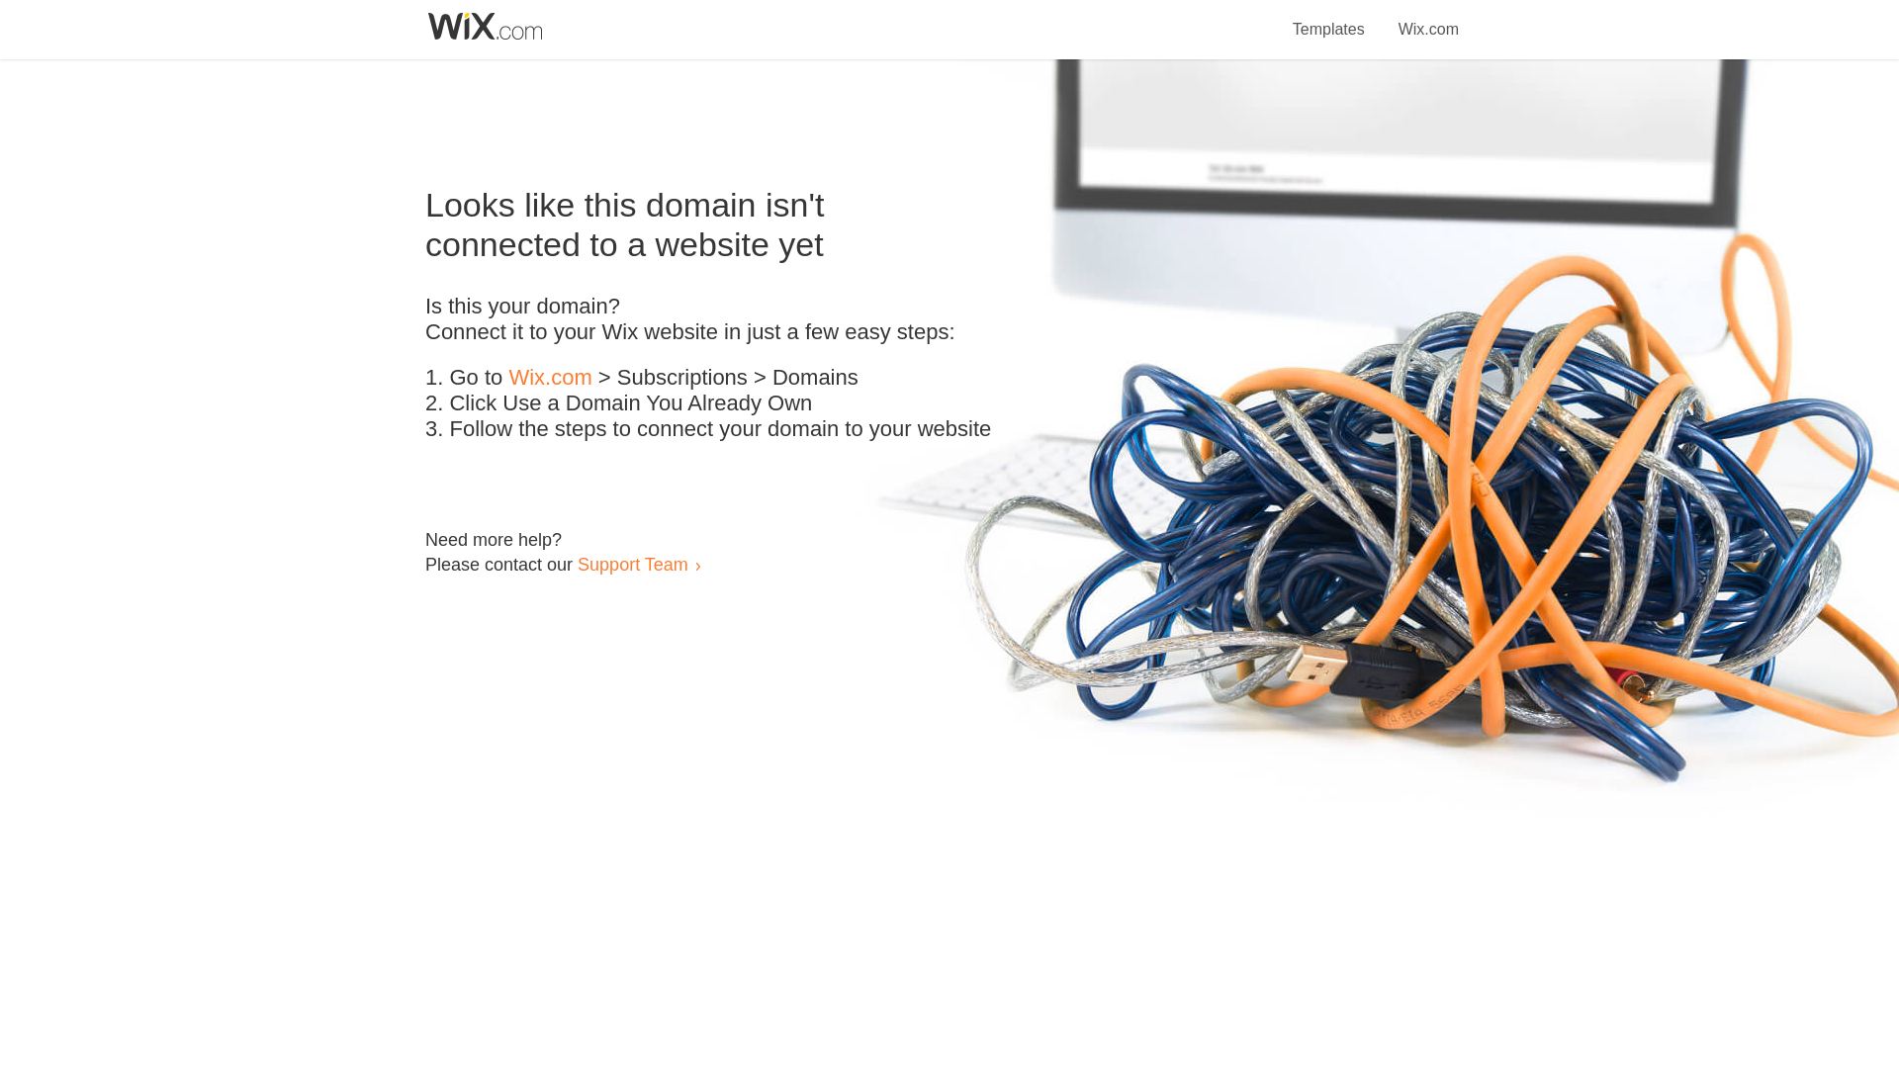 Image resolution: width=1899 pixels, height=1068 pixels. I want to click on Templates, so click(1329, 18).